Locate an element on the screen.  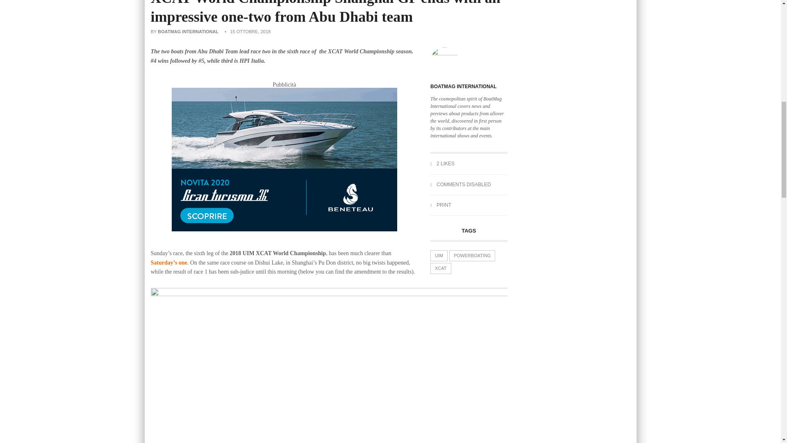
Articoli scritti da Boatmag International is located at coordinates (188, 32).